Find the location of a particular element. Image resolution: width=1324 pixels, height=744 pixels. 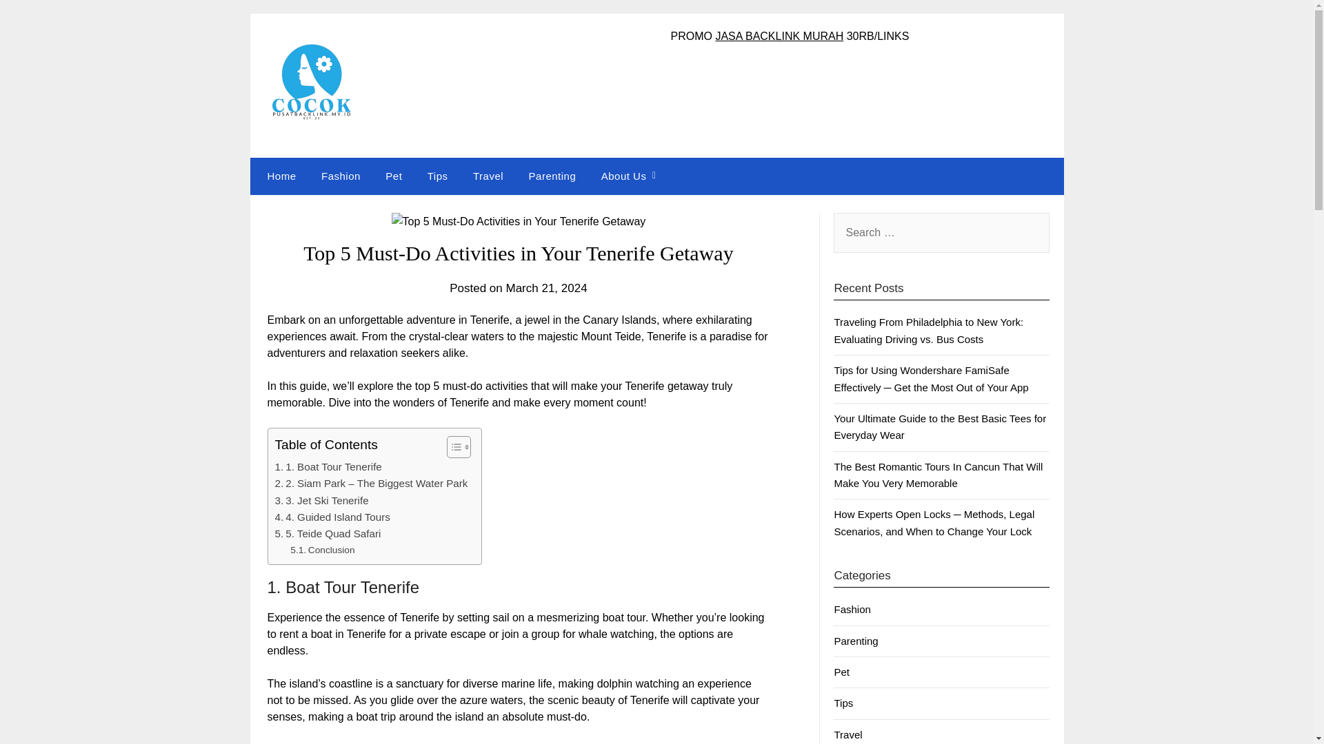

Fashion is located at coordinates (341, 176).